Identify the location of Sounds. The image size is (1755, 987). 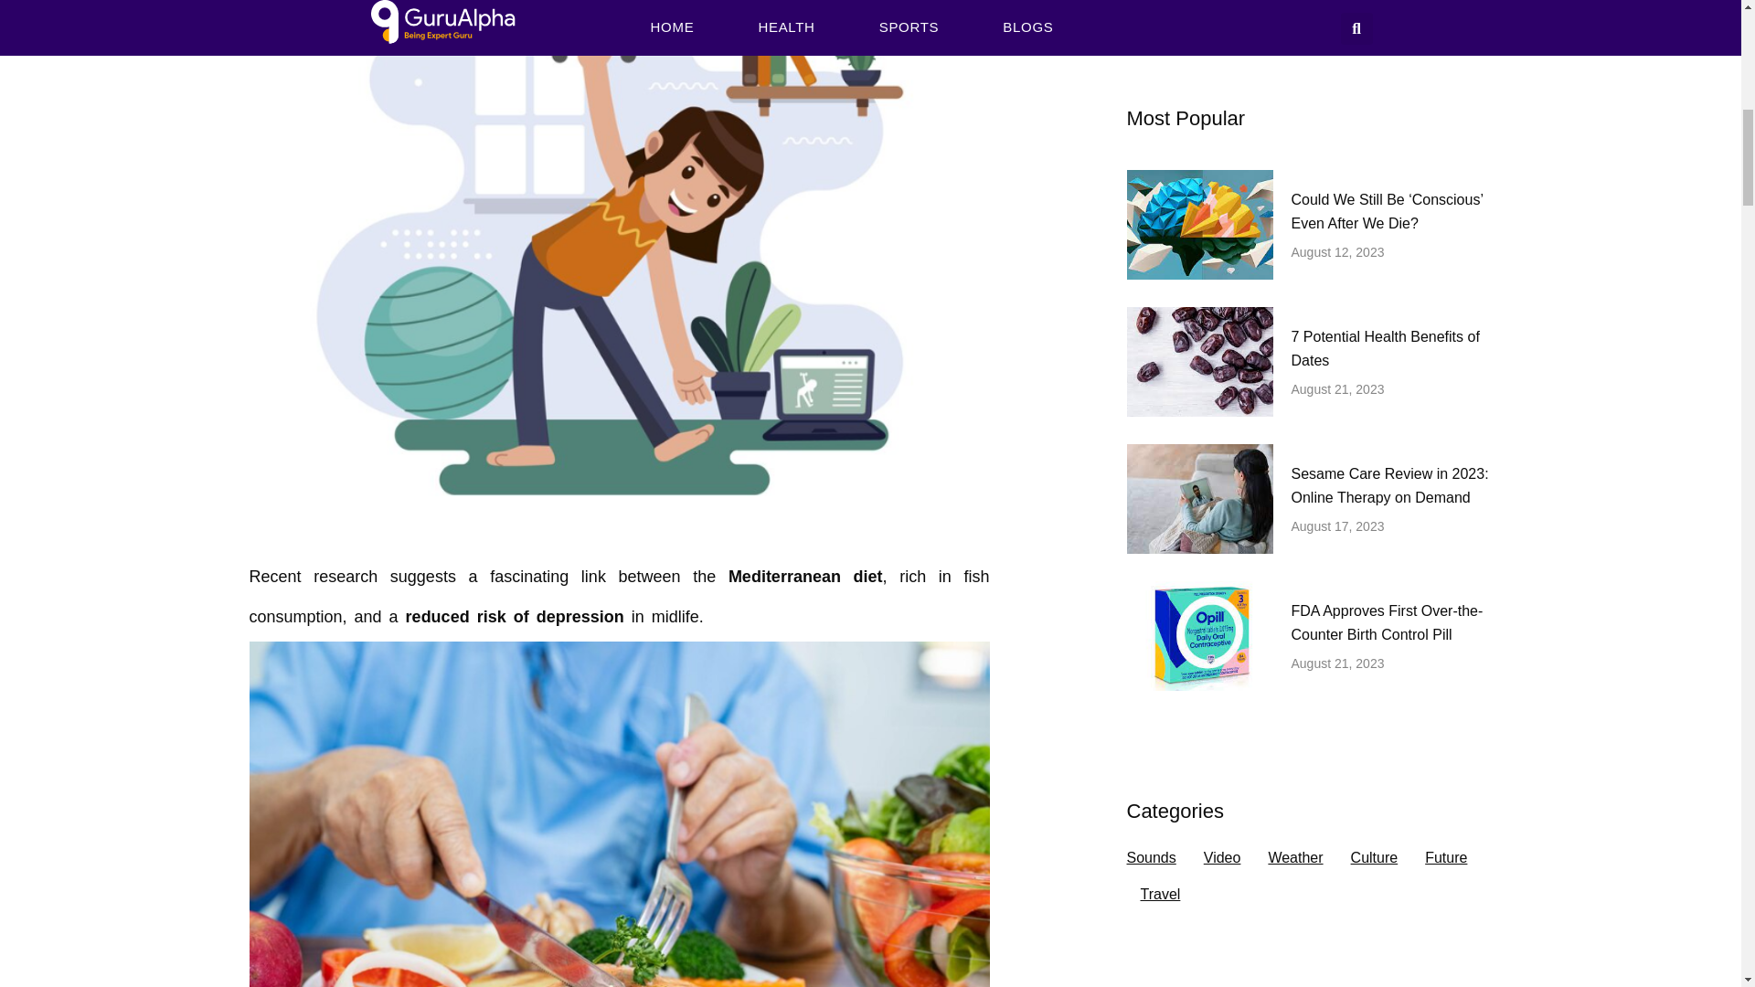
(1151, 858).